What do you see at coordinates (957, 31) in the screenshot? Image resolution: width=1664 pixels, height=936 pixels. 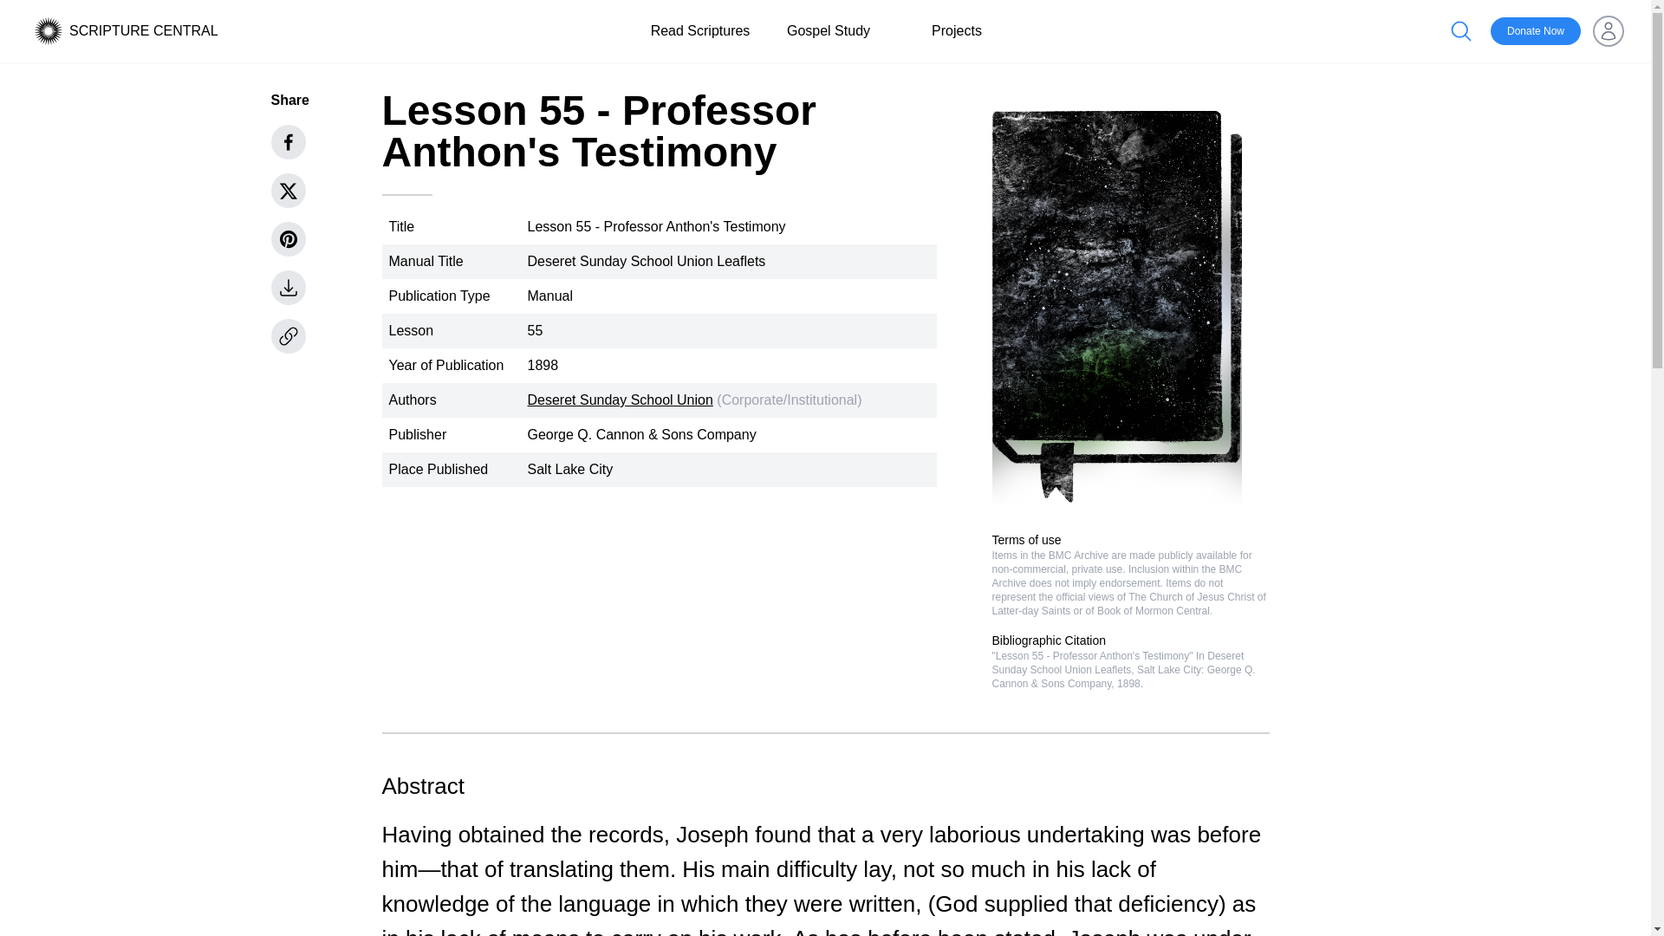 I see `Projects` at bounding box center [957, 31].